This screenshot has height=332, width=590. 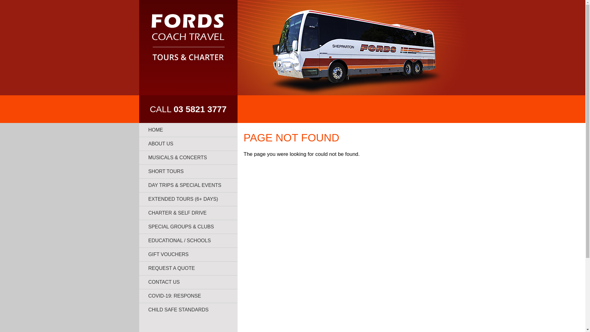 What do you see at coordinates (188, 185) in the screenshot?
I see `DAY TRIPS & SPECIAL EVENTS` at bounding box center [188, 185].